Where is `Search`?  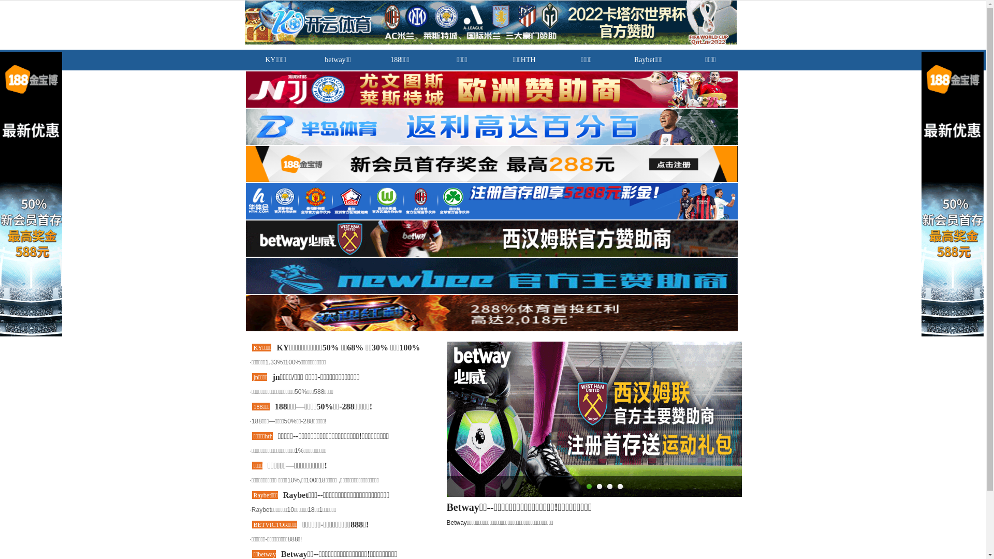
Search is located at coordinates (795, 446).